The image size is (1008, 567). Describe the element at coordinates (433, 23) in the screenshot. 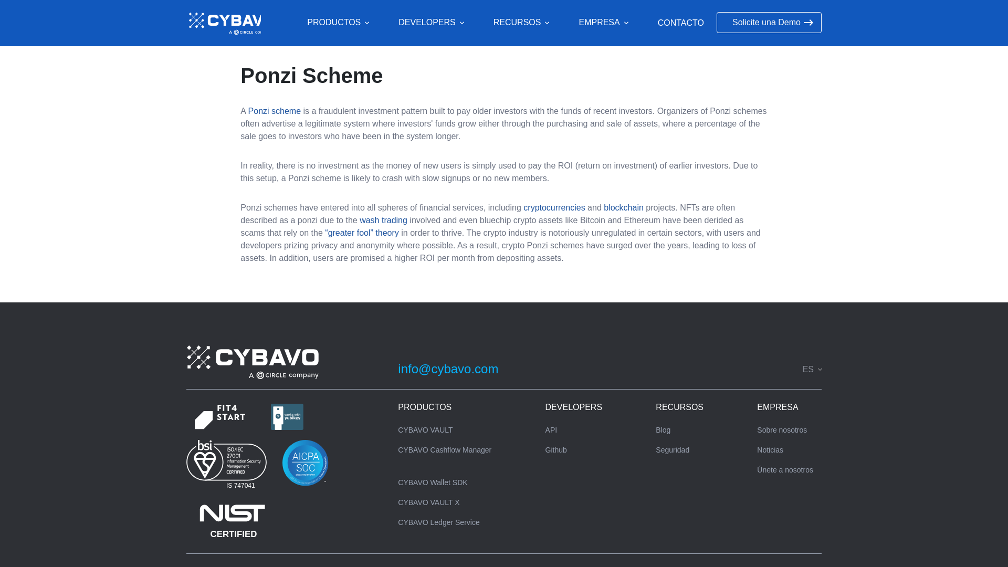

I see `DEVELOPERS` at that location.